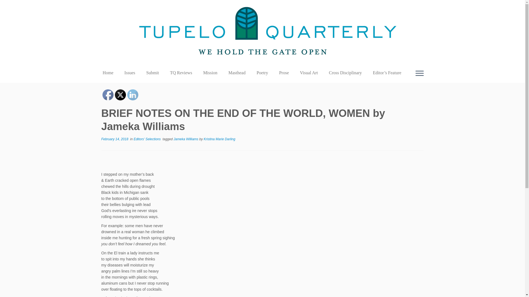  I want to click on Submit, so click(153, 73).